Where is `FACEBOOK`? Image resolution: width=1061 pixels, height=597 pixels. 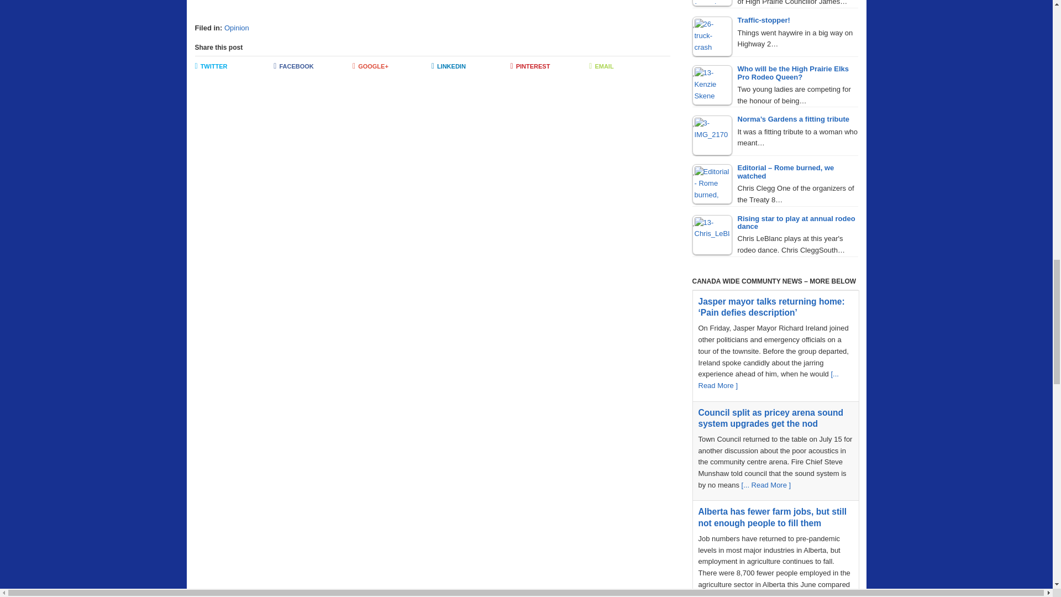 FACEBOOK is located at coordinates (313, 66).